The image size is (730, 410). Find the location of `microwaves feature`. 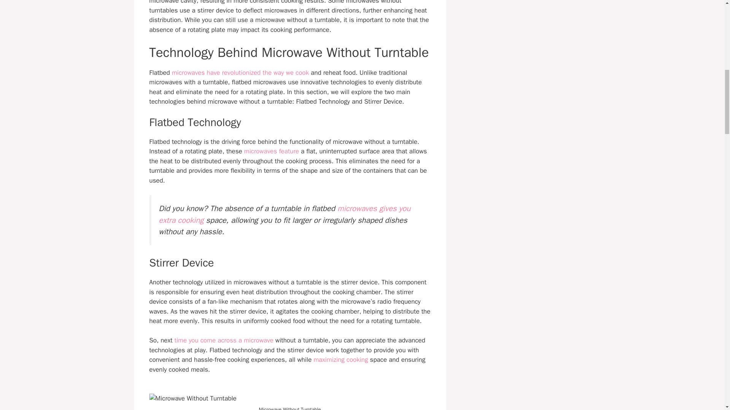

microwaves feature is located at coordinates (271, 151).